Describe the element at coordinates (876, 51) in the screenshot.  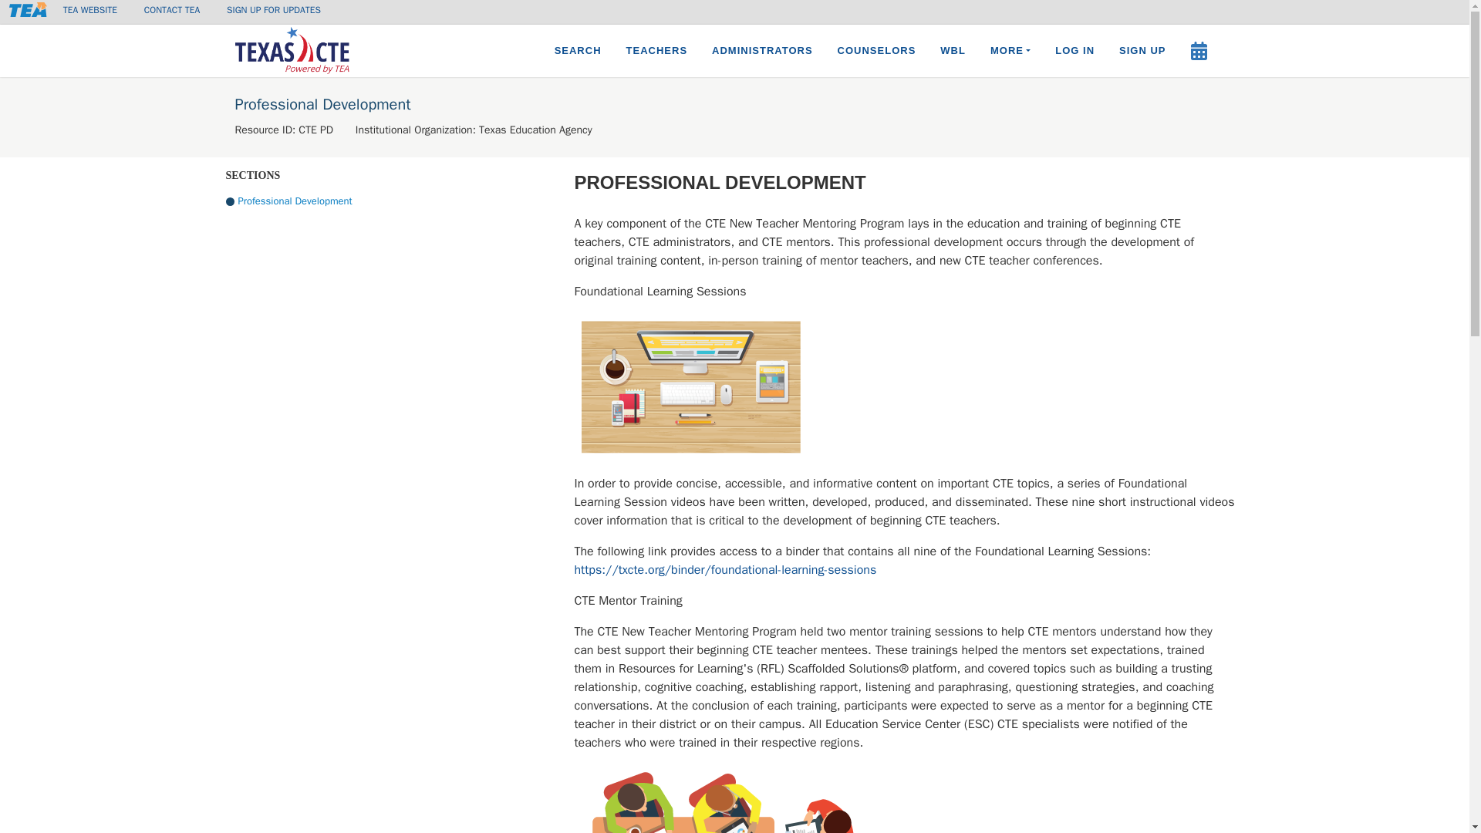
I see `COUNSELORS` at that location.